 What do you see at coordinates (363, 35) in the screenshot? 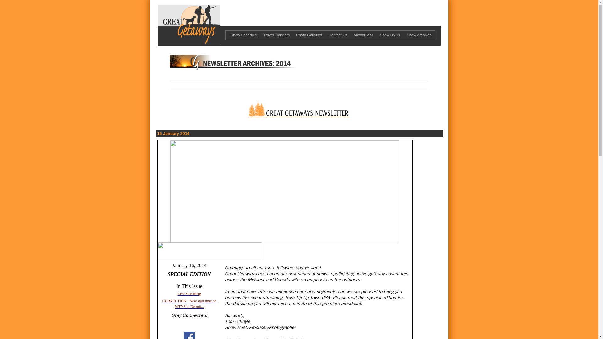
I see `Viewer Mail` at bounding box center [363, 35].